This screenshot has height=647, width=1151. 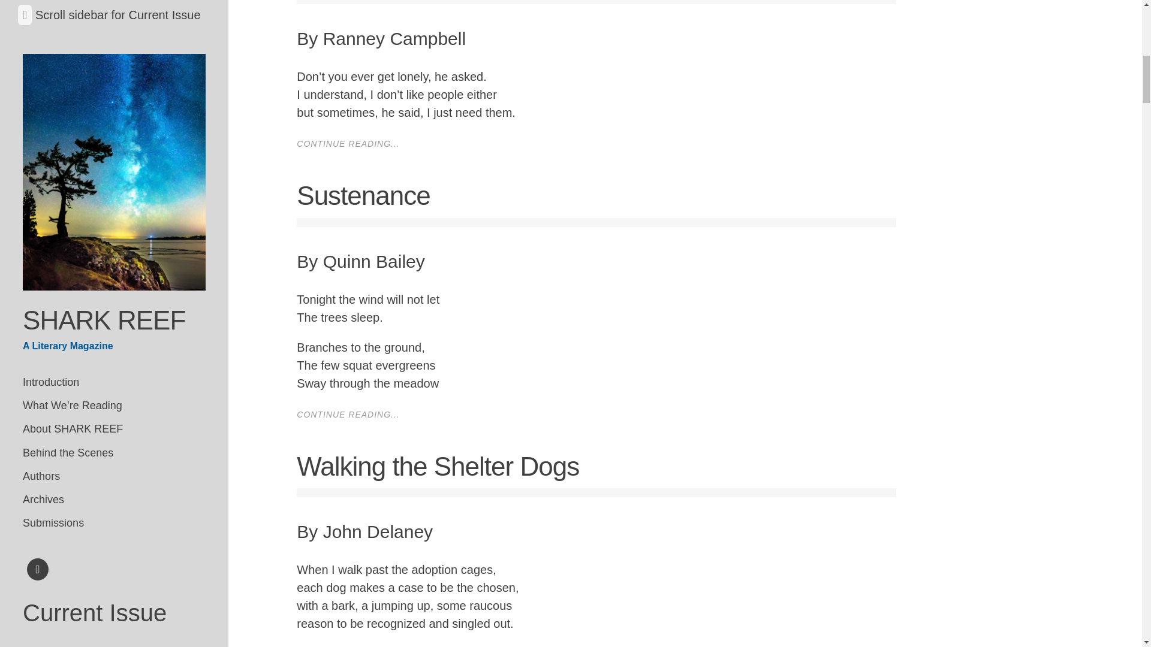 What do you see at coordinates (97, 217) in the screenshot?
I see `Heather Durham` at bounding box center [97, 217].